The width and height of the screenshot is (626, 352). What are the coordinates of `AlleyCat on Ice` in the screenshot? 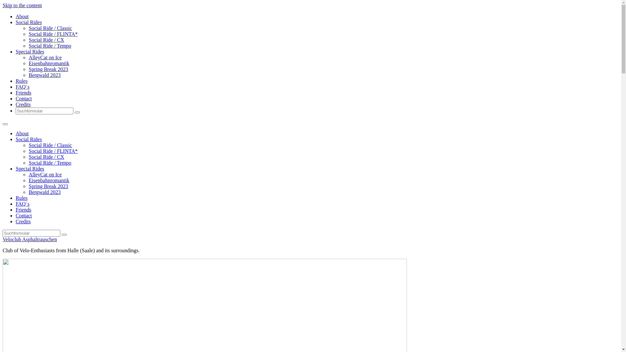 It's located at (45, 175).